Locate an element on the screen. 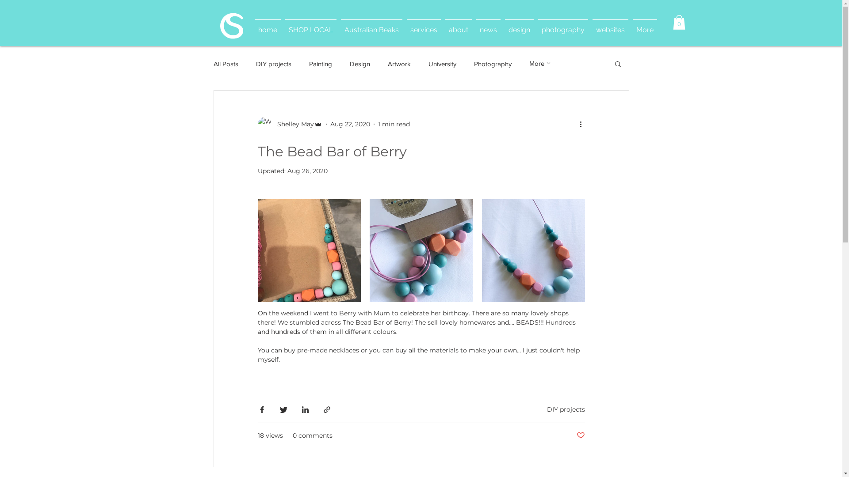 The width and height of the screenshot is (849, 477). Design is located at coordinates (359, 64).